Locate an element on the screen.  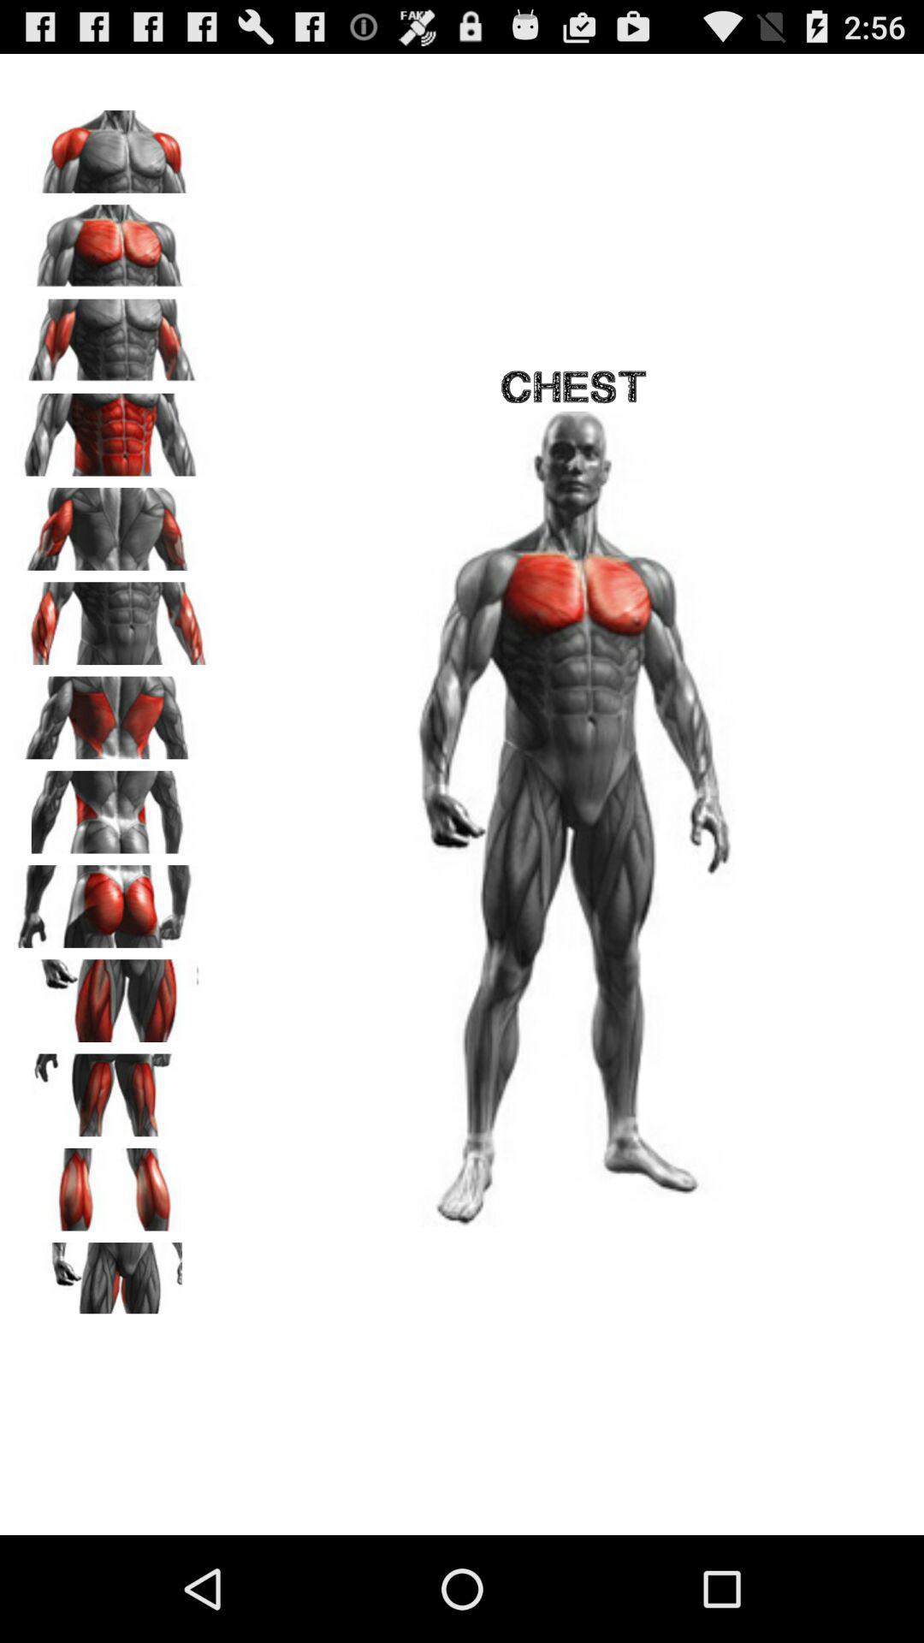
toggle triceps is located at coordinates (112, 523).